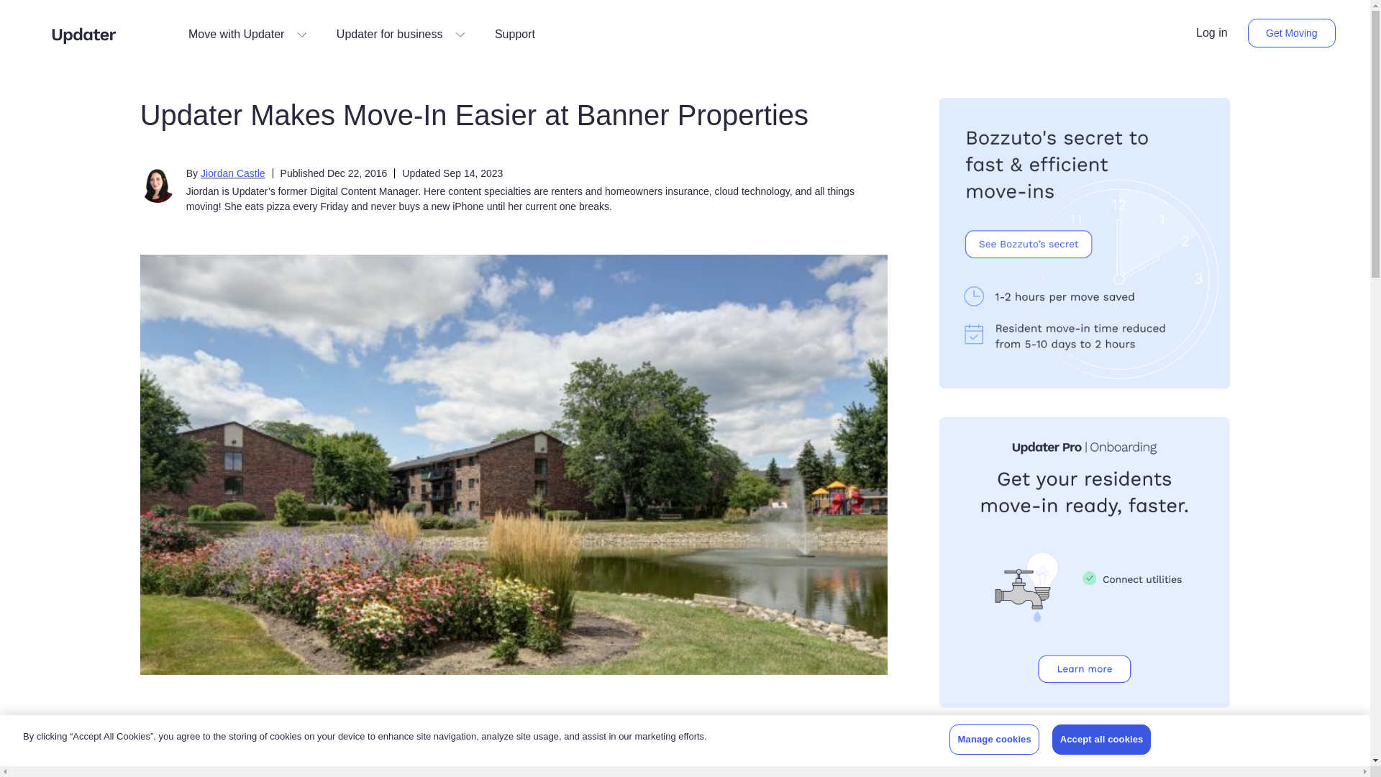 Image resolution: width=1381 pixels, height=777 pixels. Describe the element at coordinates (83, 35) in the screenshot. I see `Updater` at that location.